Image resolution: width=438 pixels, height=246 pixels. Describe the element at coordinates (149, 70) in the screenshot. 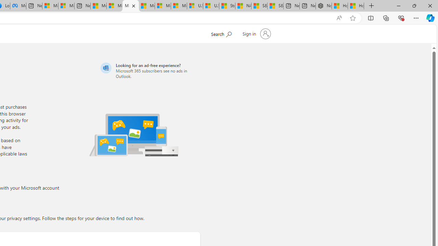

I see `Looking for an ad-free experience?` at that location.